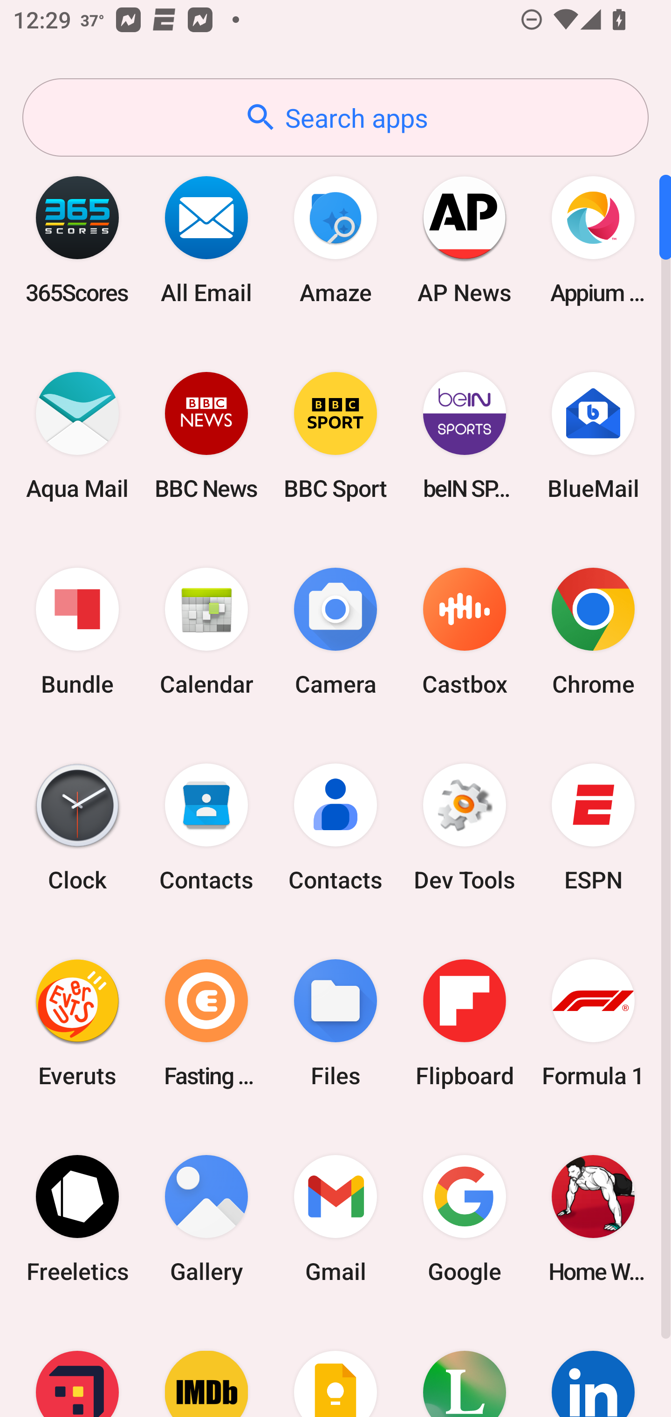  What do you see at coordinates (206, 240) in the screenshot?
I see `All Email` at bounding box center [206, 240].